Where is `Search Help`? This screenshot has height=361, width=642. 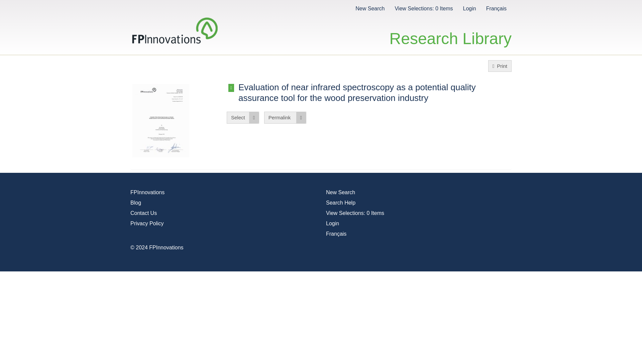
Search Help is located at coordinates (341, 203).